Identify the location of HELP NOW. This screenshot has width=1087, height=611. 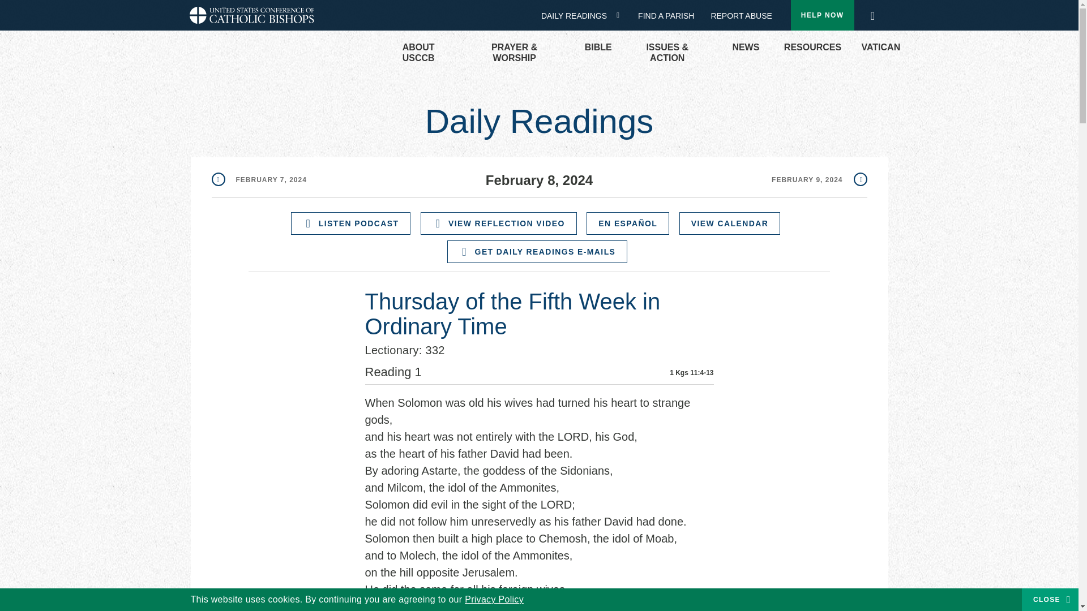
(823, 15).